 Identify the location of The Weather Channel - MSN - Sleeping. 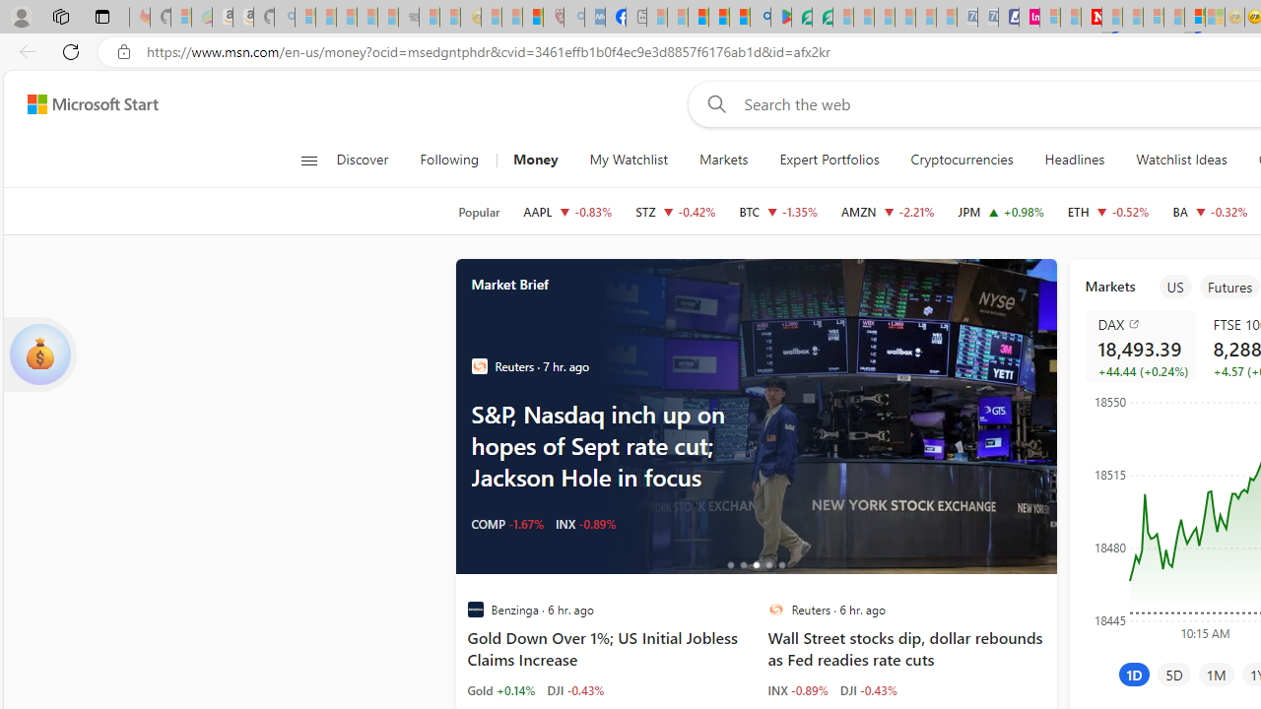
(347, 18).